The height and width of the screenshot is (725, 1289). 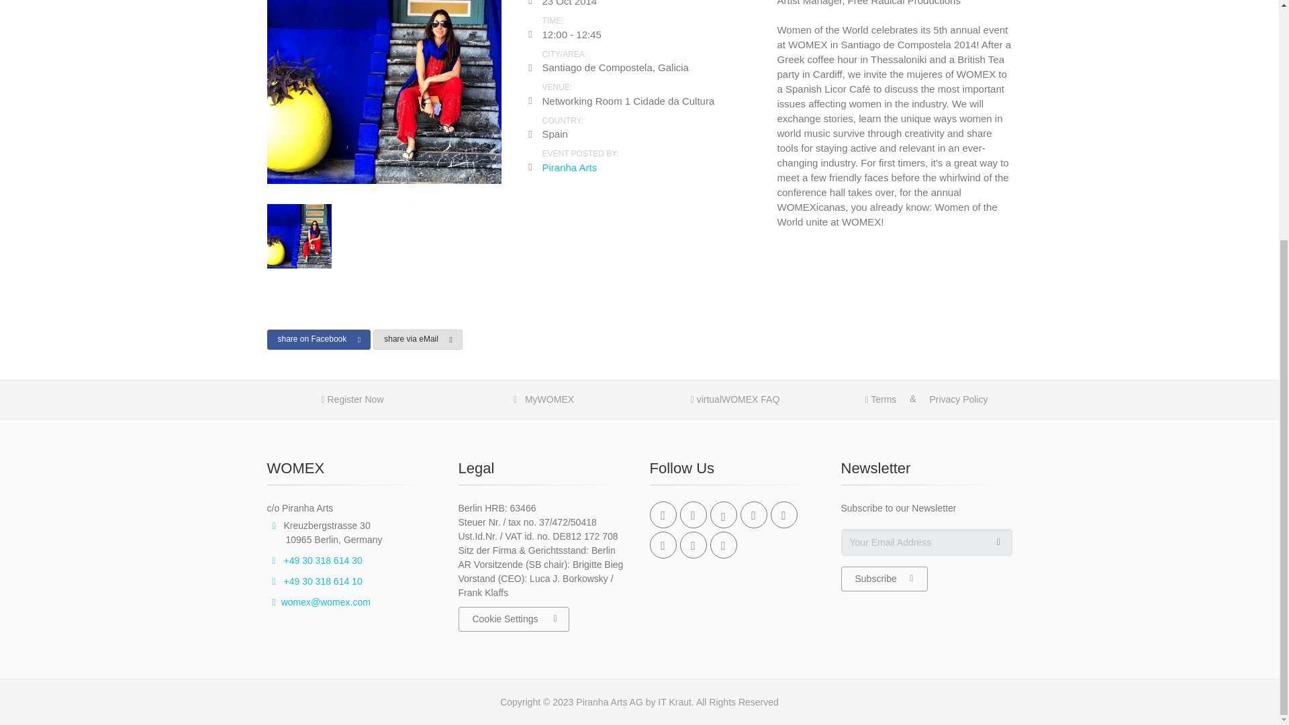 What do you see at coordinates (513, 619) in the screenshot?
I see `Cookie Settings` at bounding box center [513, 619].